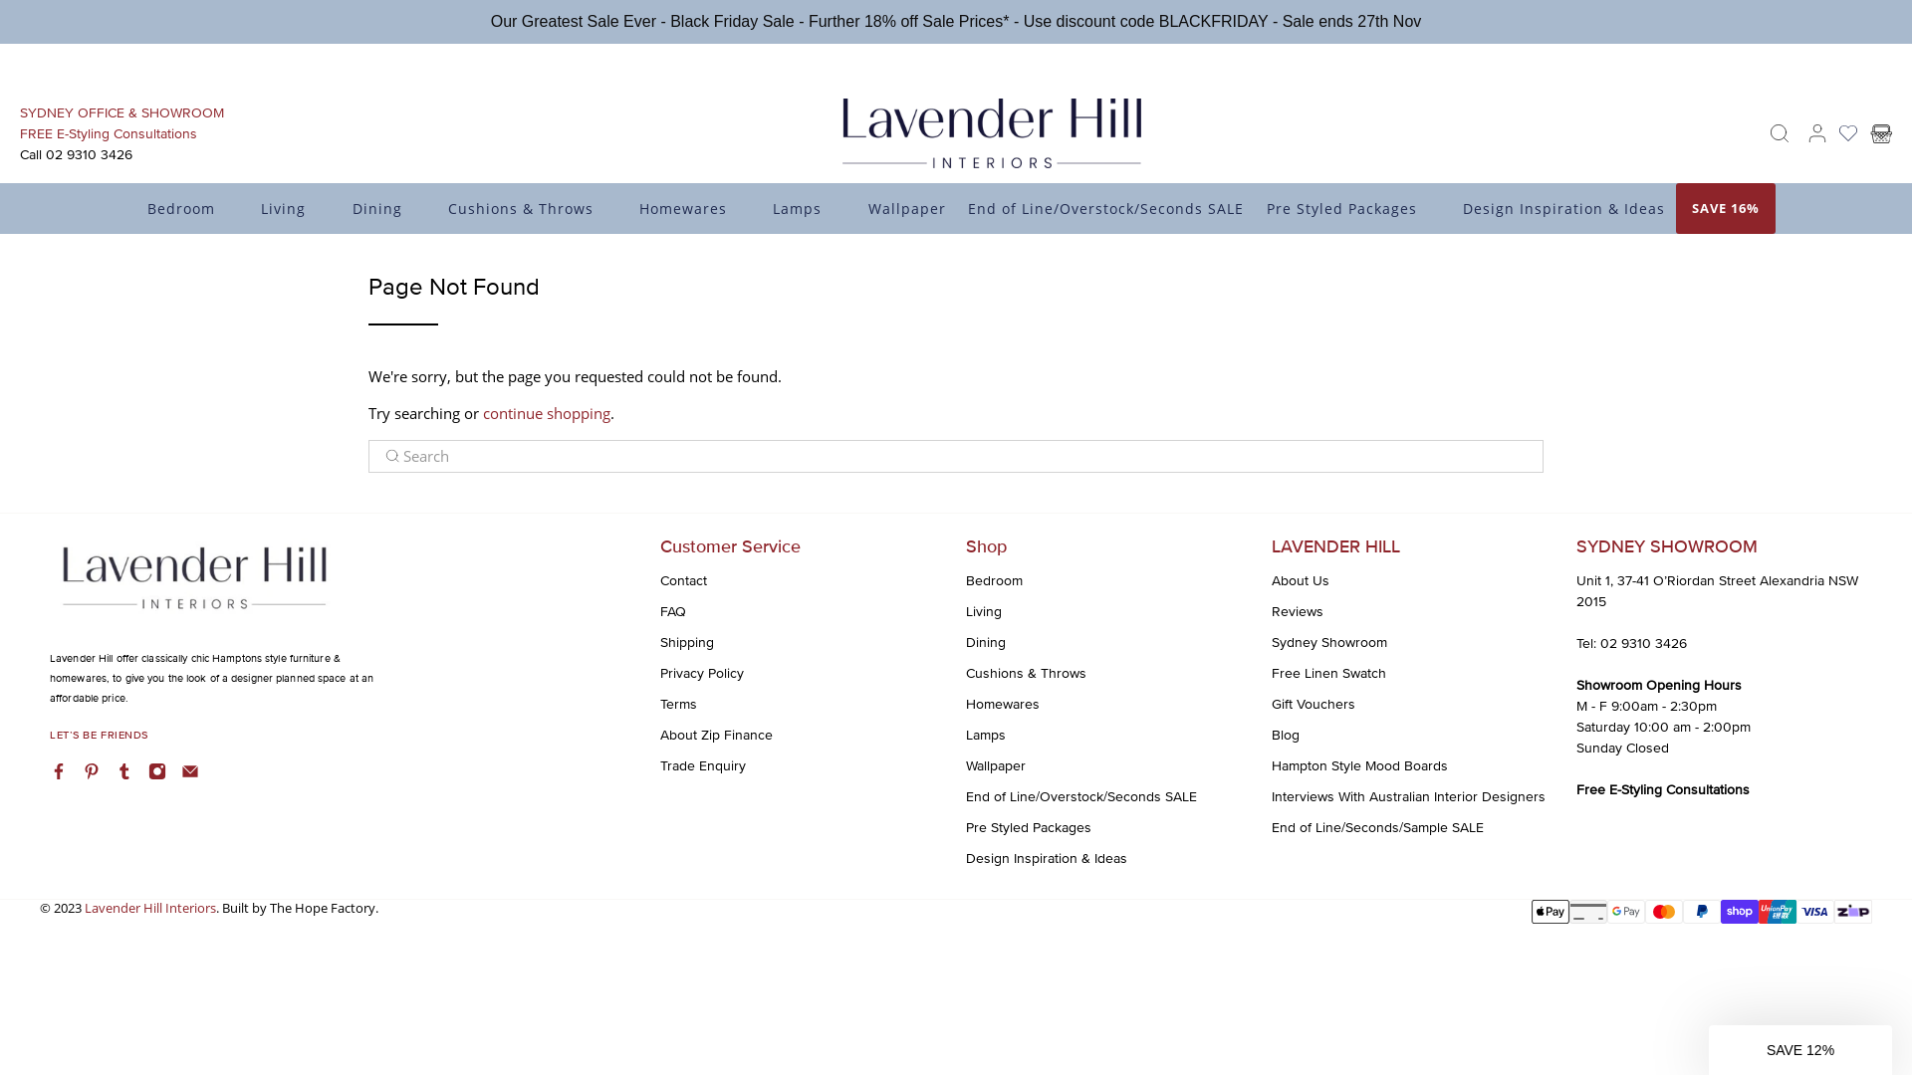 Image resolution: width=1912 pixels, height=1075 pixels. Describe the element at coordinates (295, 209) in the screenshot. I see `Living` at that location.